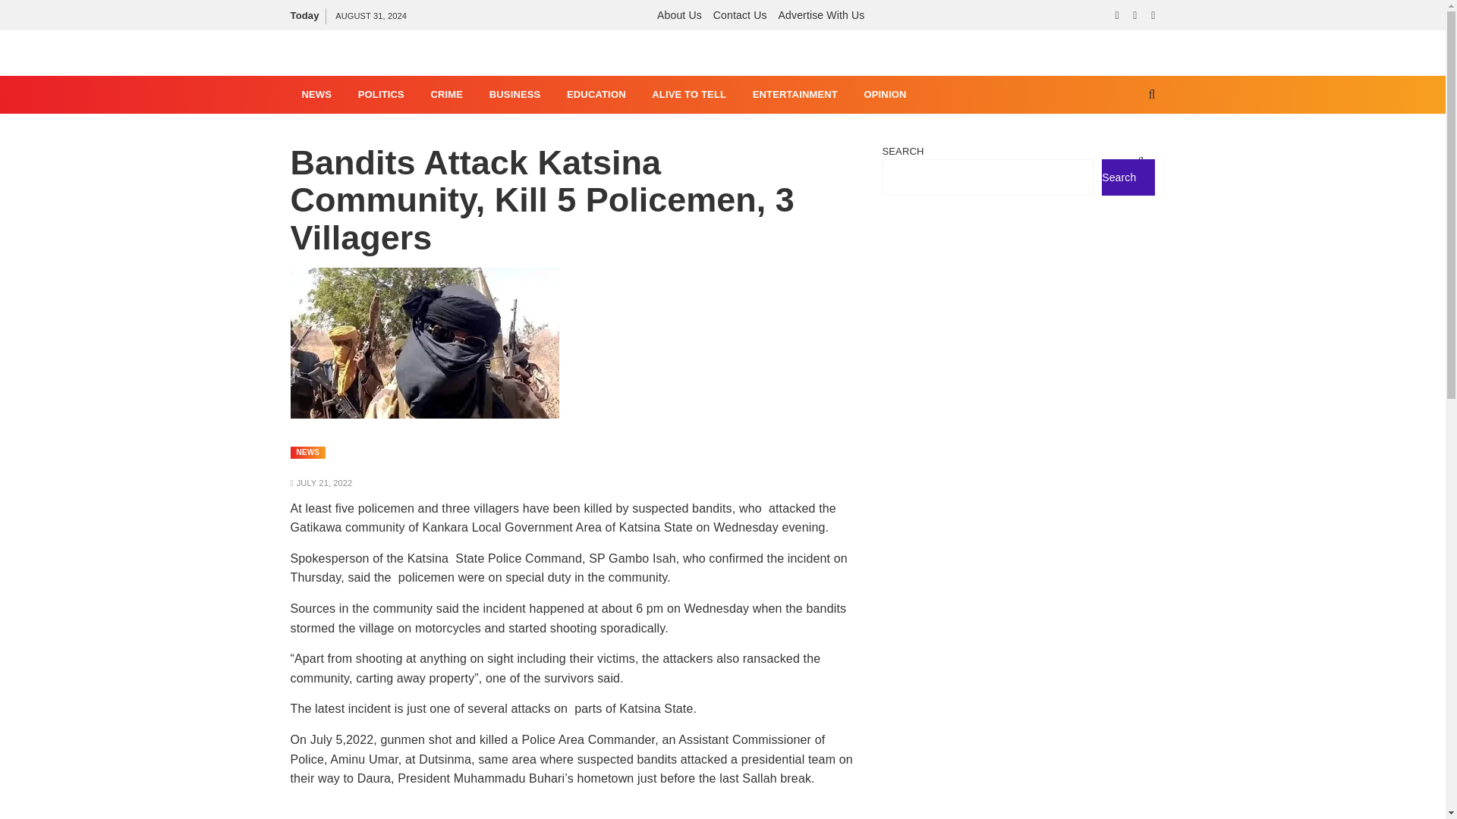 The image size is (1457, 819). Describe the element at coordinates (316, 95) in the screenshot. I see `NEWS` at that location.